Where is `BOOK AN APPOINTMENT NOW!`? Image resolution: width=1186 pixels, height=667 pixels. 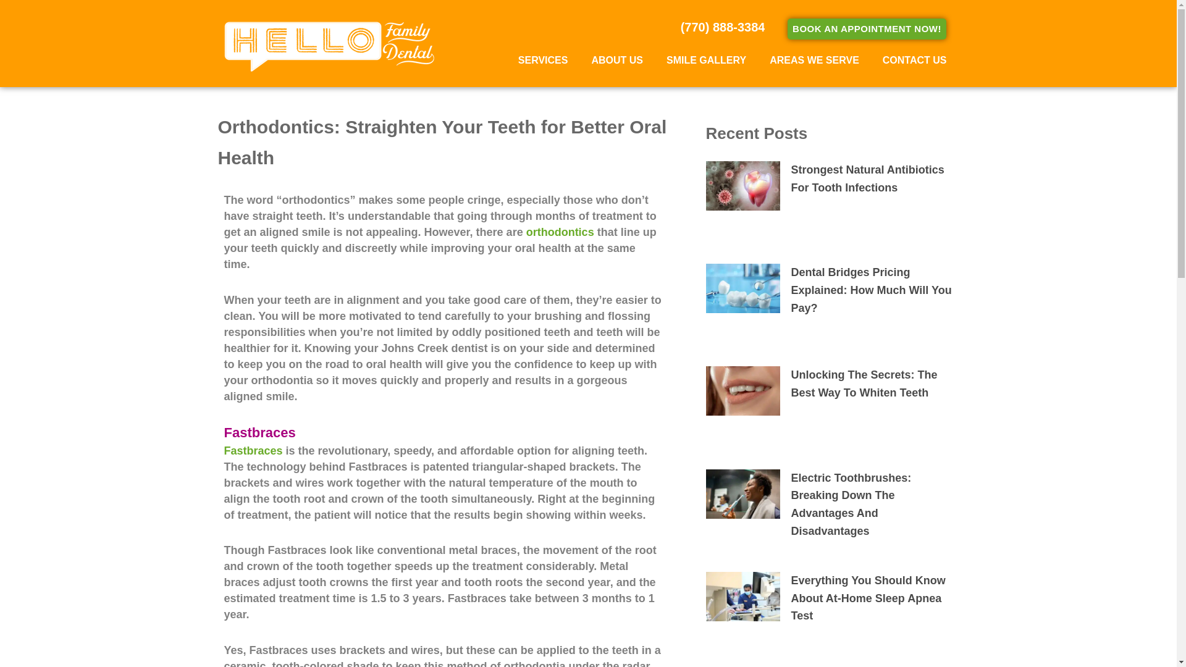
BOOK AN APPOINTMENT NOW! is located at coordinates (867, 28).